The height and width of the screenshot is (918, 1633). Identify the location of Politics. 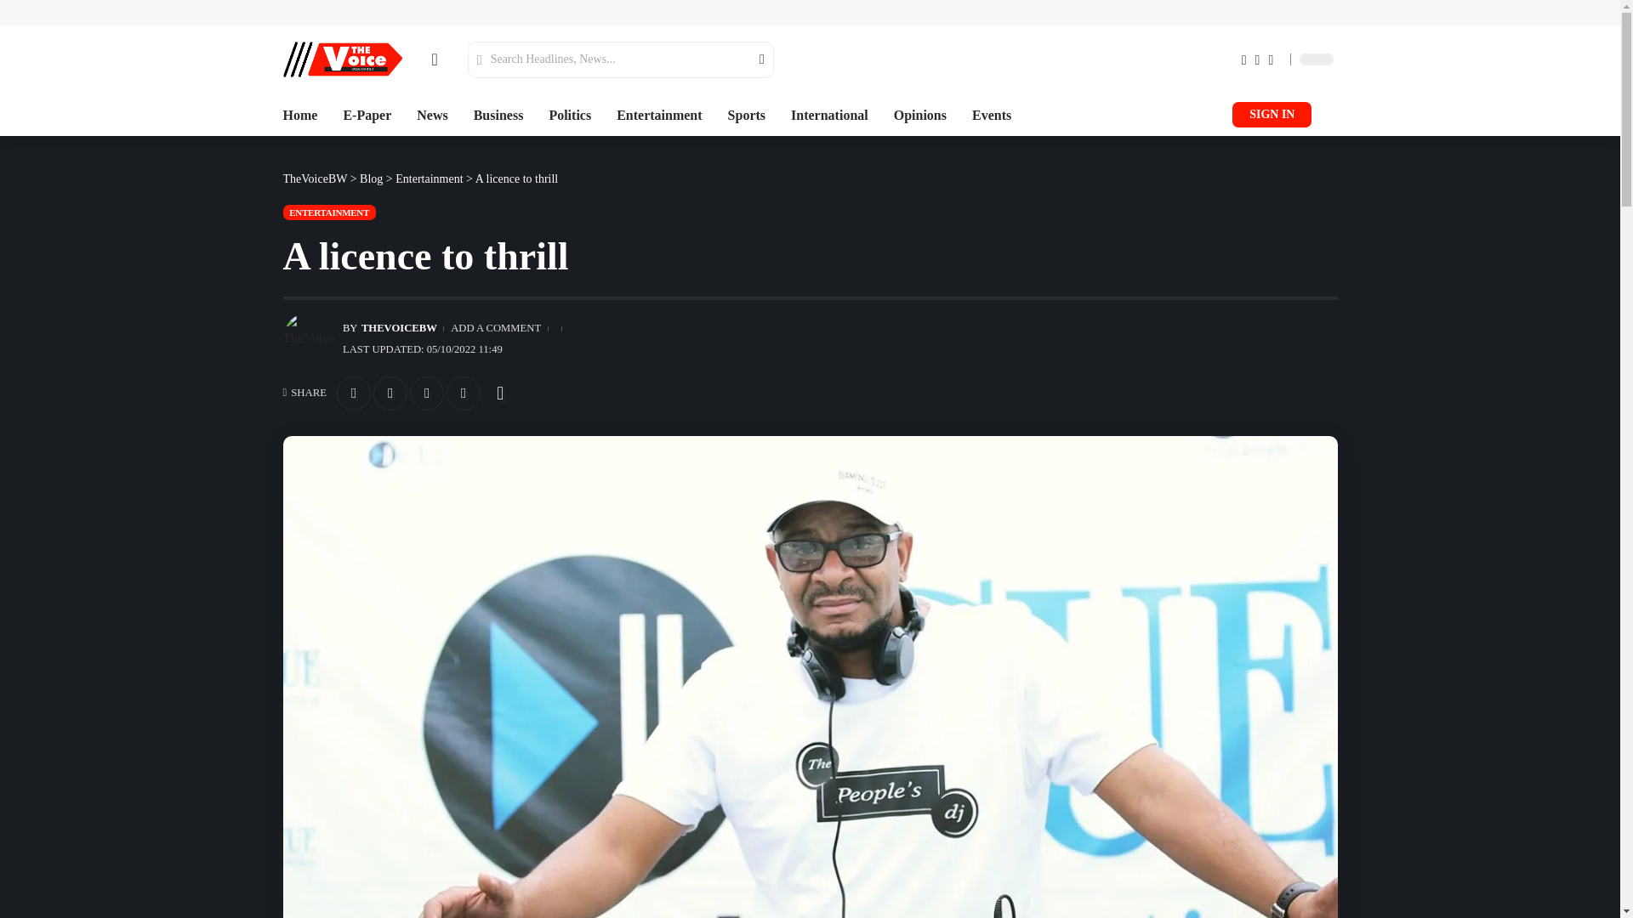
(570, 116).